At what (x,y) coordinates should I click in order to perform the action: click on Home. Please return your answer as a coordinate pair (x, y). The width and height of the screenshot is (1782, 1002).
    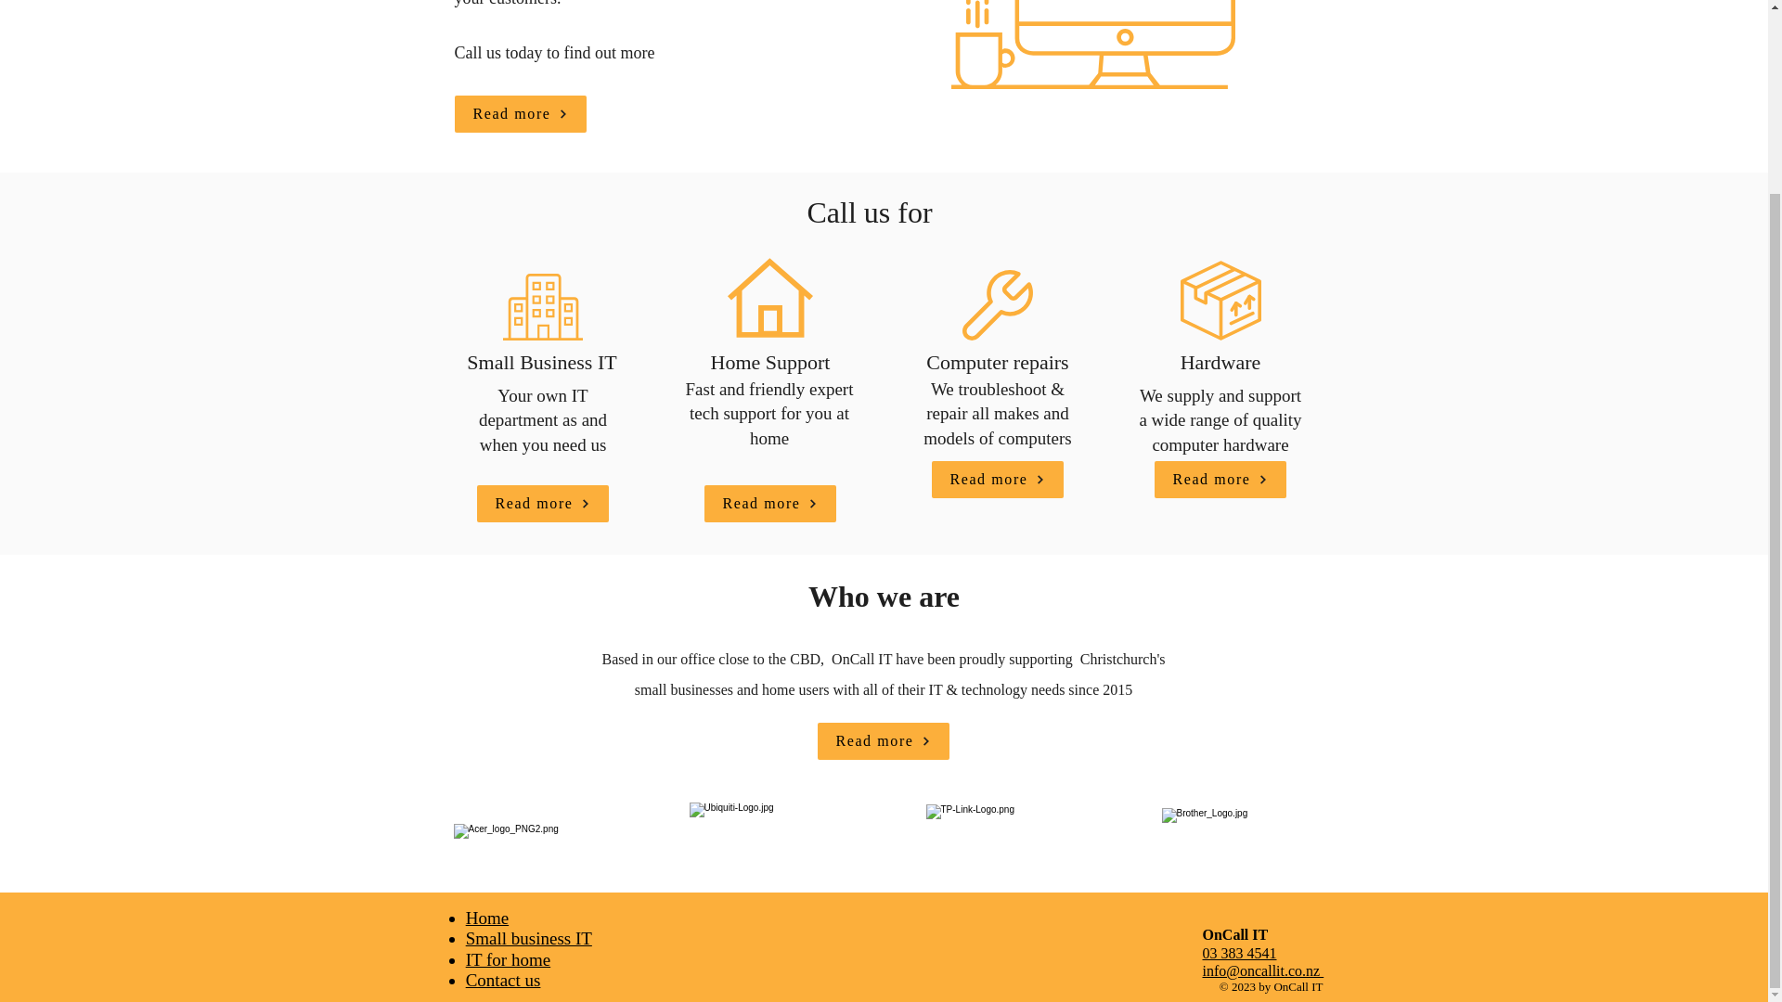
    Looking at the image, I should click on (486, 918).